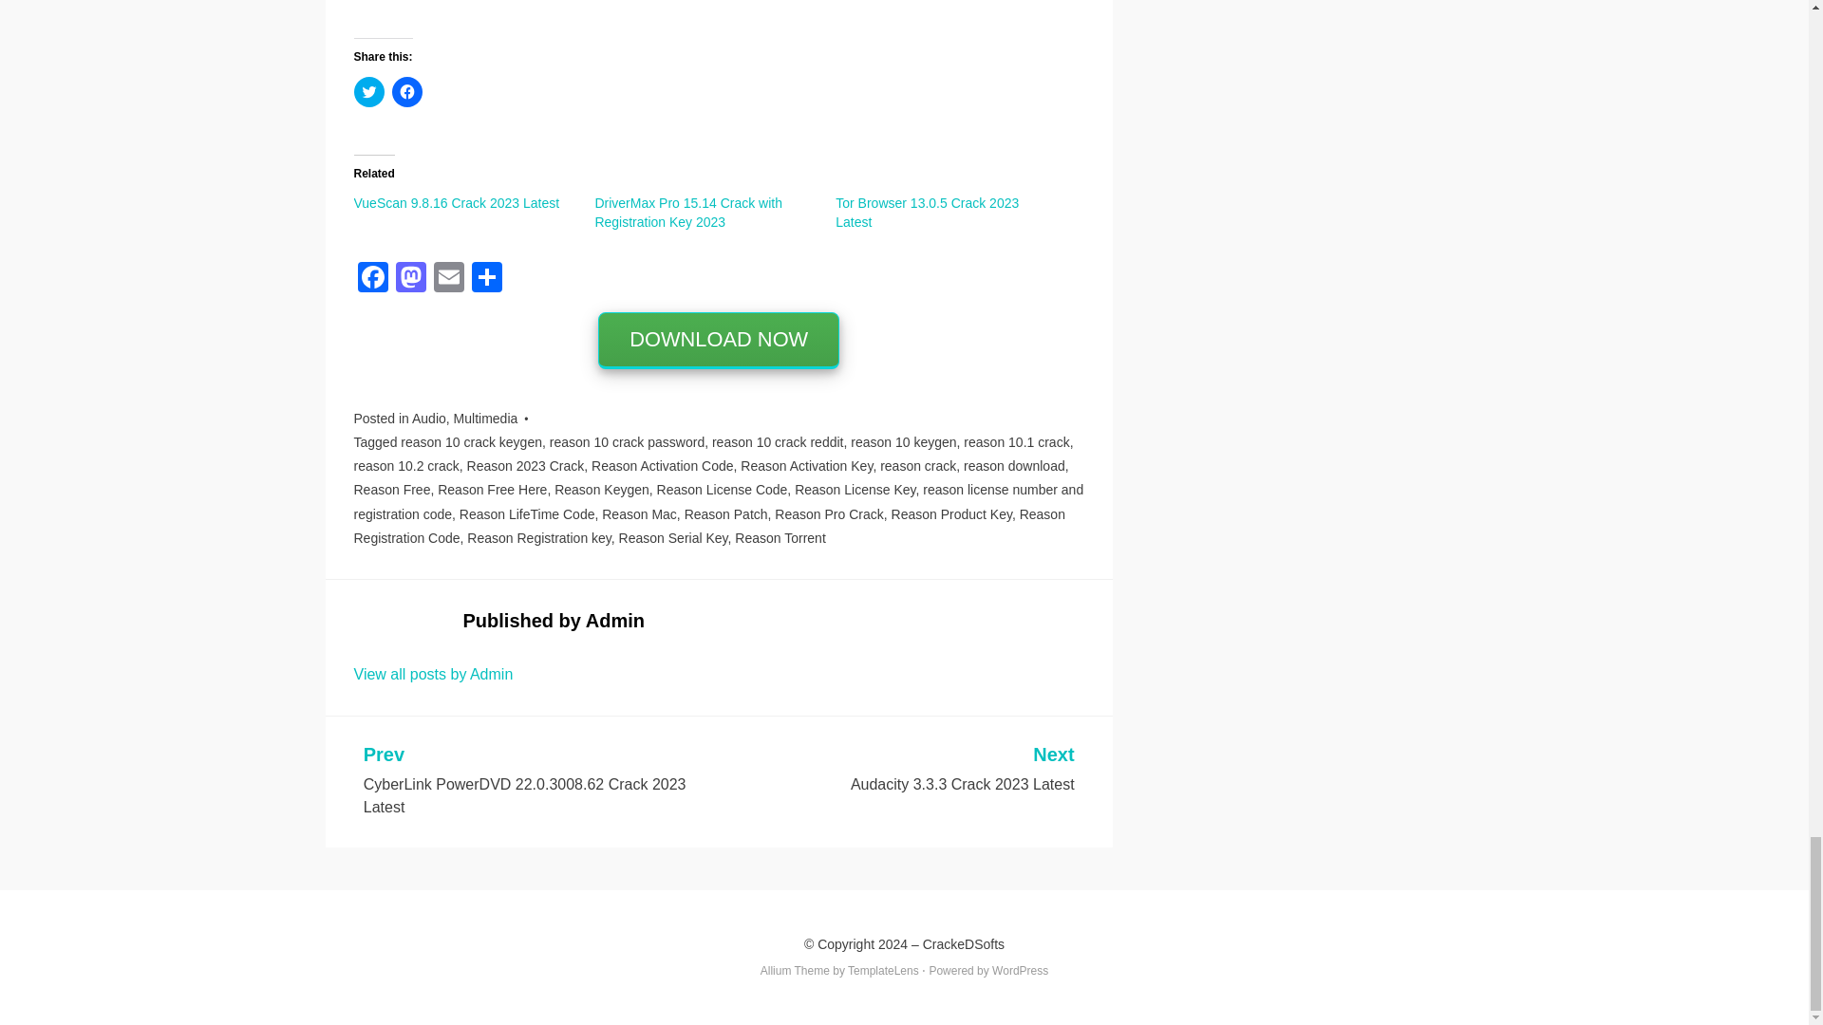  What do you see at coordinates (447, 279) in the screenshot?
I see `Email` at bounding box center [447, 279].